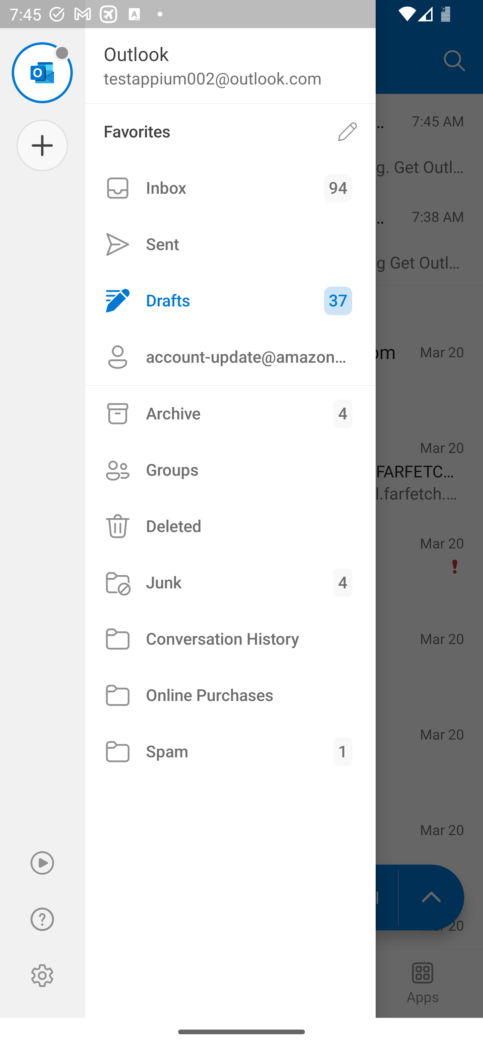  What do you see at coordinates (42, 863) in the screenshot?
I see `Play My Emails` at bounding box center [42, 863].